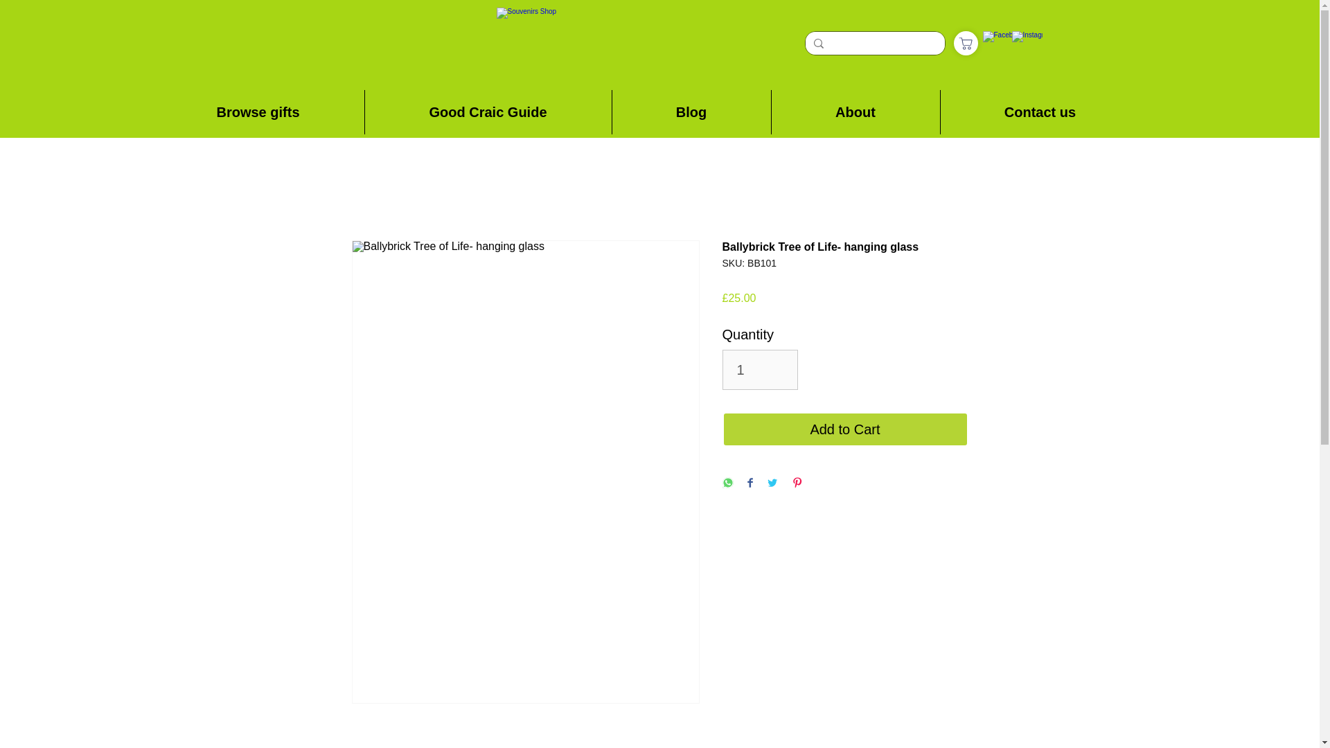 The height and width of the screenshot is (748, 1330). Describe the element at coordinates (488, 112) in the screenshot. I see `Good Craic Guide` at that location.